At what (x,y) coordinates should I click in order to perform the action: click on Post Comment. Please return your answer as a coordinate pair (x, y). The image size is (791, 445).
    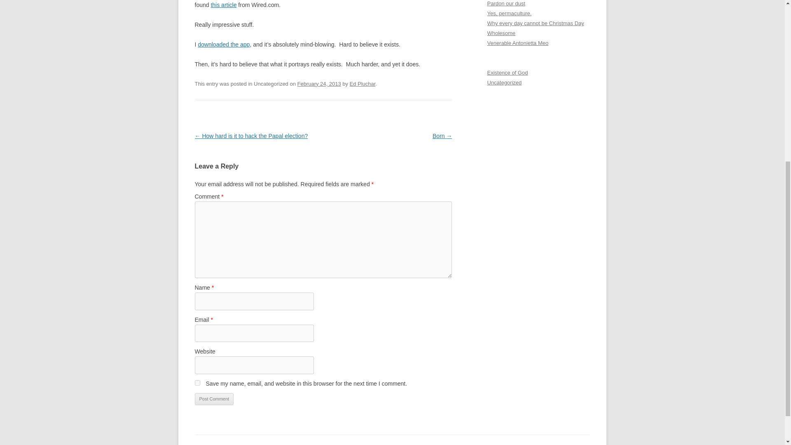
    Looking at the image, I should click on (214, 399).